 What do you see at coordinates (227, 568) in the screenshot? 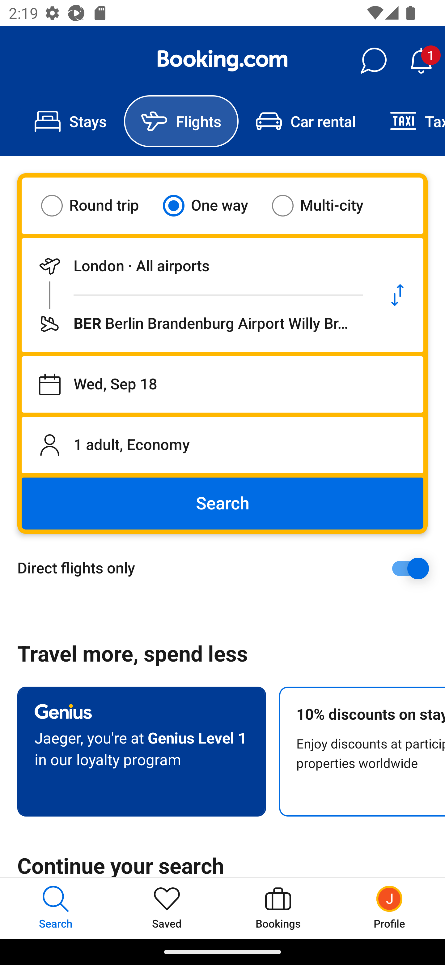
I see `Direct flights only` at bounding box center [227, 568].